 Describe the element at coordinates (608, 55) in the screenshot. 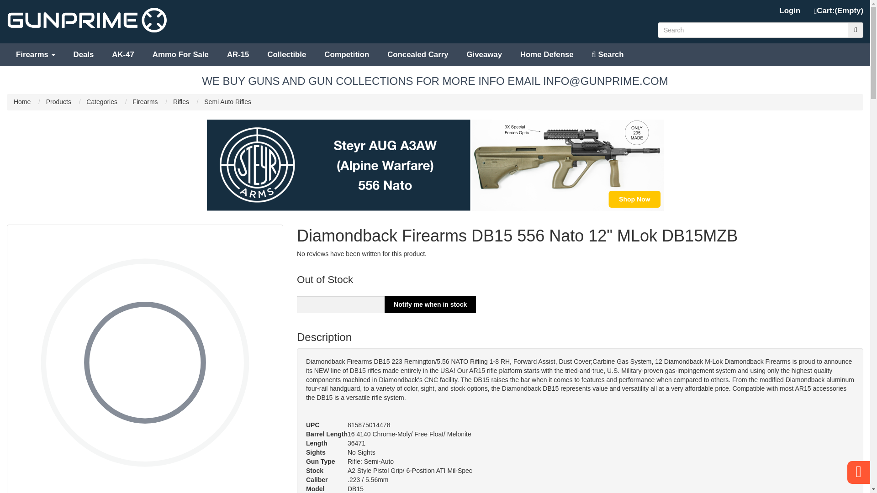

I see `Search` at that location.